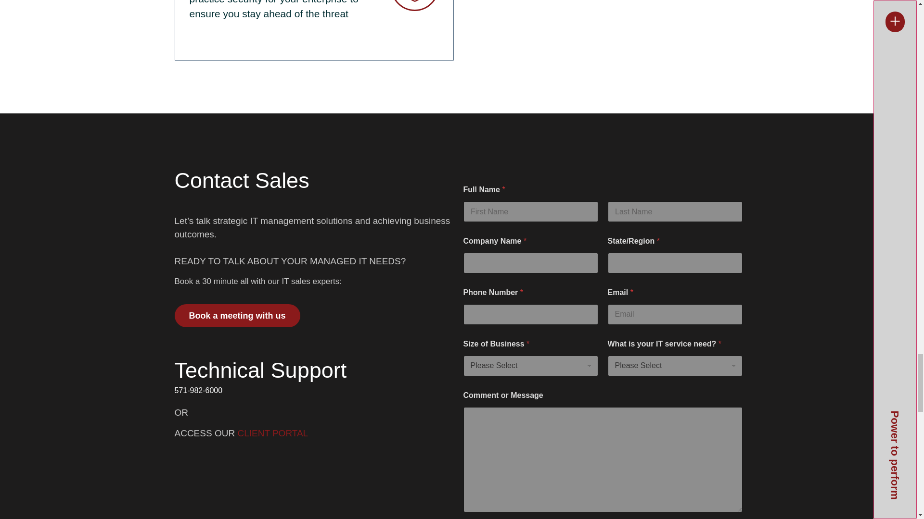 The image size is (924, 519). Describe the element at coordinates (314, 391) in the screenshot. I see `571-982-6000` at that location.